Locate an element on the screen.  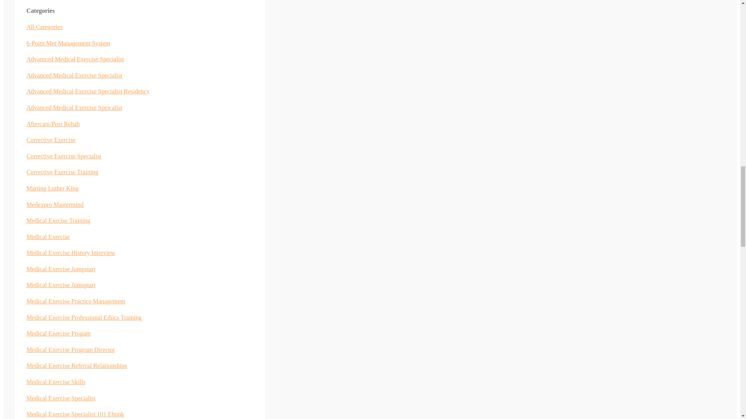
Advanced Medical Exercise Specialist Residency is located at coordinates (88, 91).